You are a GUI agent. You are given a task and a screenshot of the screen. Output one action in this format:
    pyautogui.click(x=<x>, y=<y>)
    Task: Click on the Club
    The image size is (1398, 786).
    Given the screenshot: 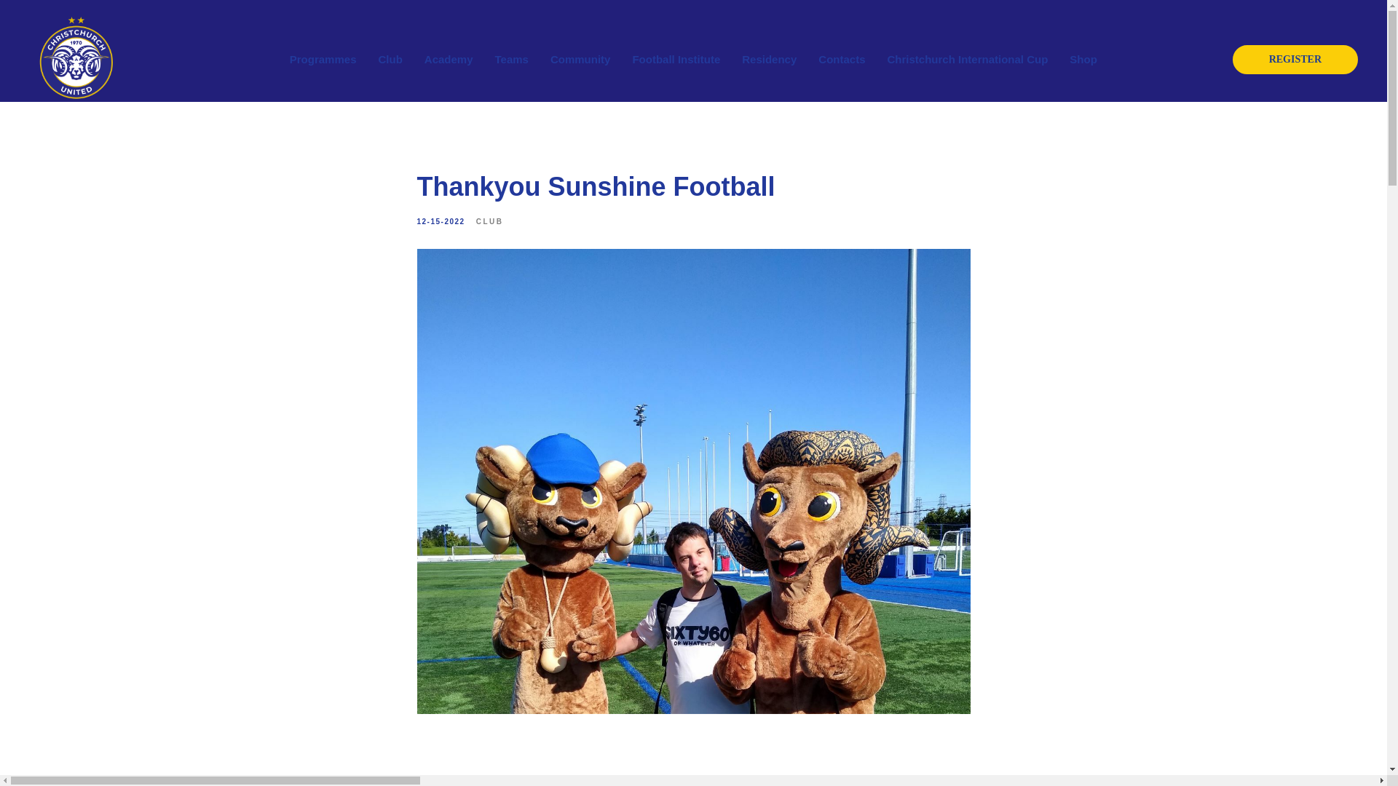 What is the action you would take?
    pyautogui.click(x=390, y=59)
    